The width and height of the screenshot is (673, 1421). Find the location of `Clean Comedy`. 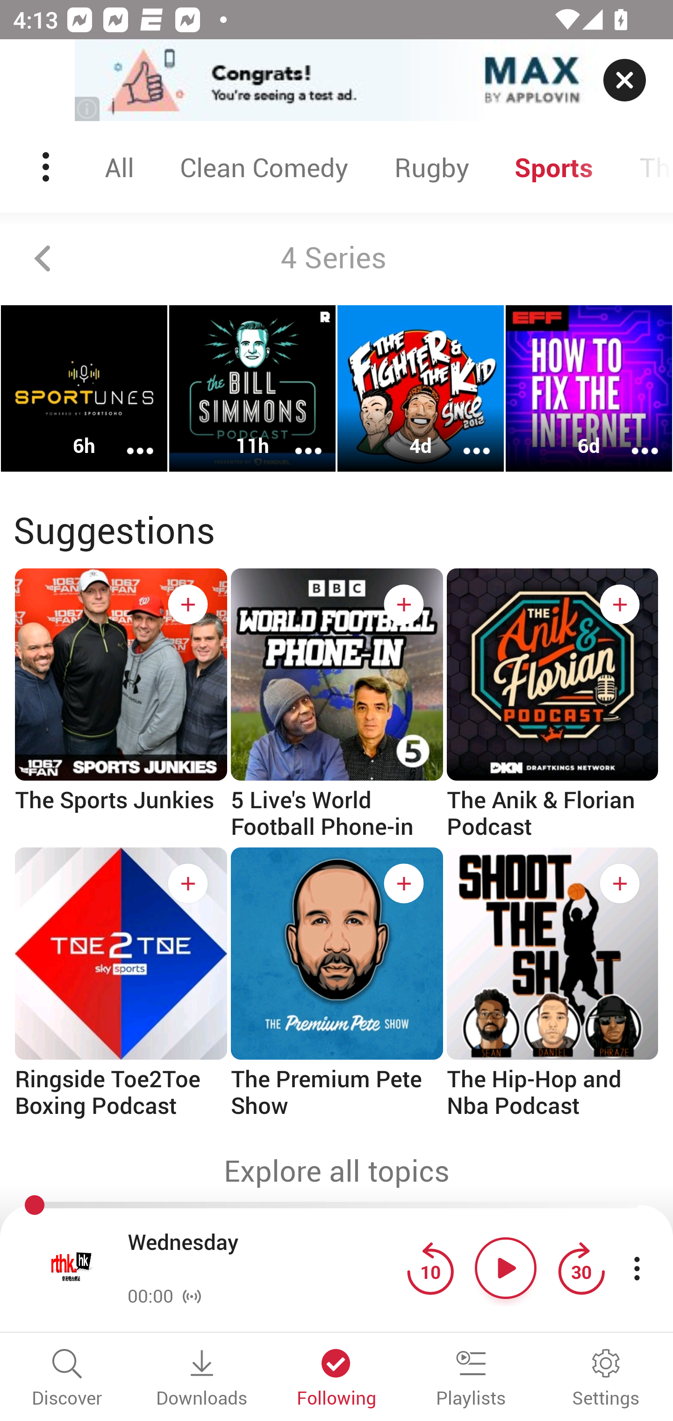

Clean Comedy is located at coordinates (264, 167).